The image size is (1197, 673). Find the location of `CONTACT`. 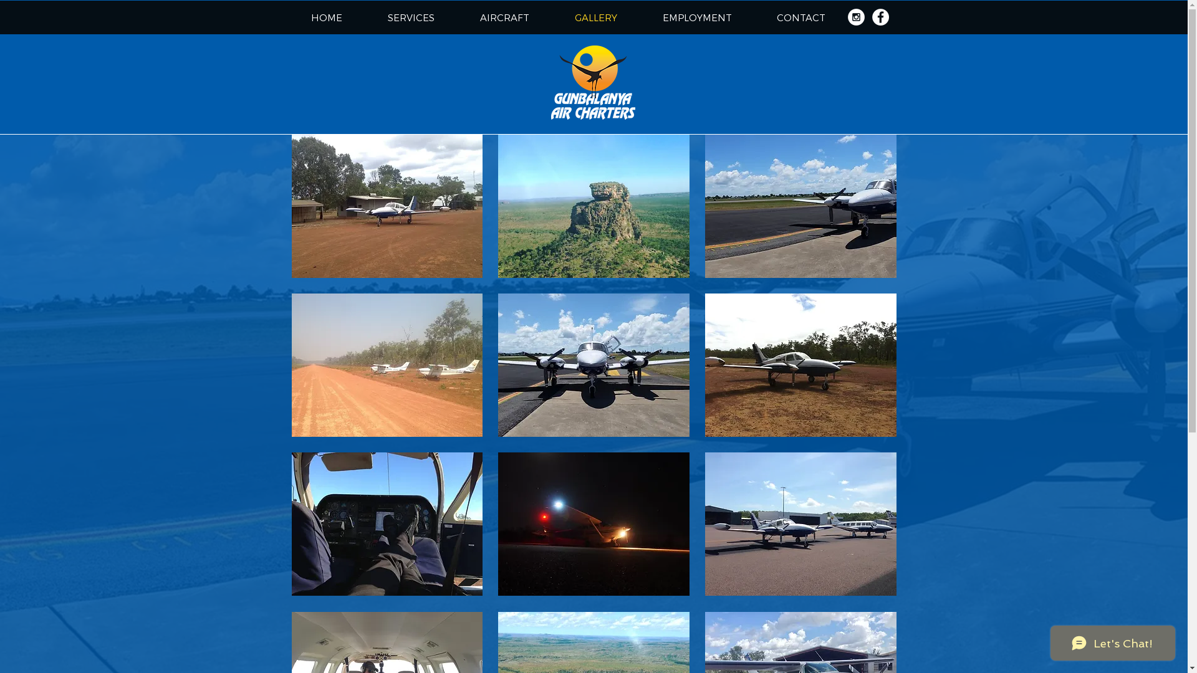

CONTACT is located at coordinates (801, 17).